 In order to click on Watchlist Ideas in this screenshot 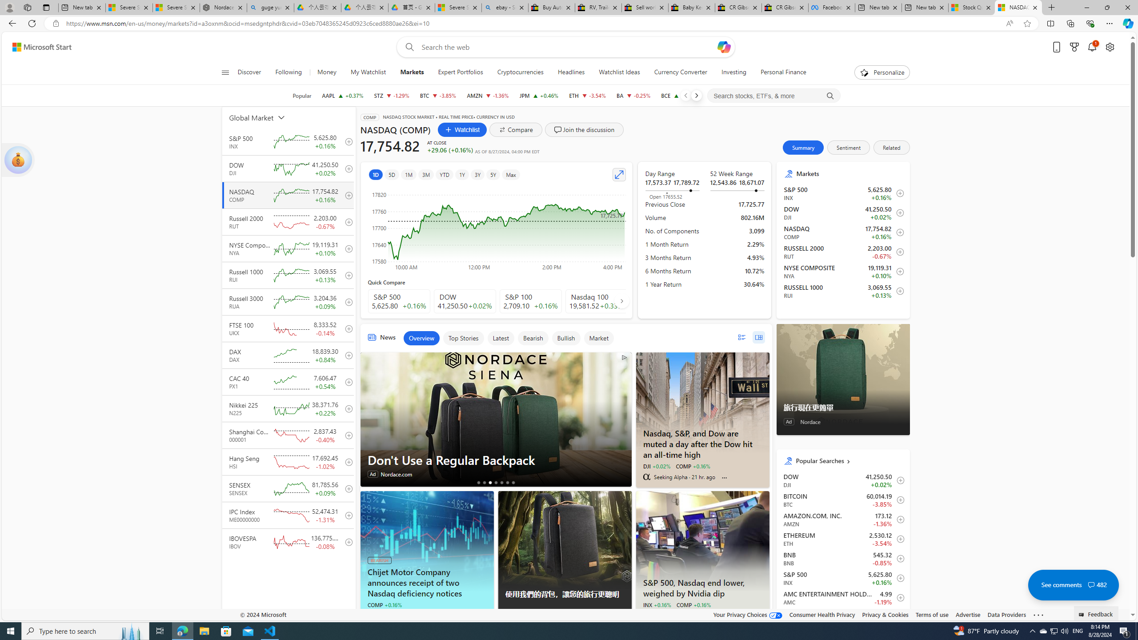, I will do `click(619, 72)`.